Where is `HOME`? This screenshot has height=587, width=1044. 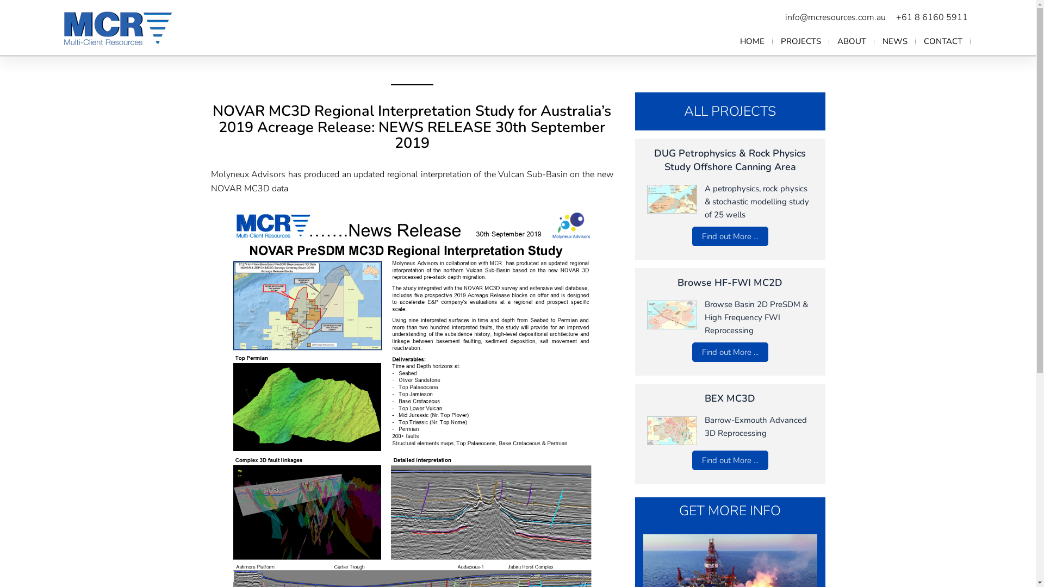
HOME is located at coordinates (753, 41).